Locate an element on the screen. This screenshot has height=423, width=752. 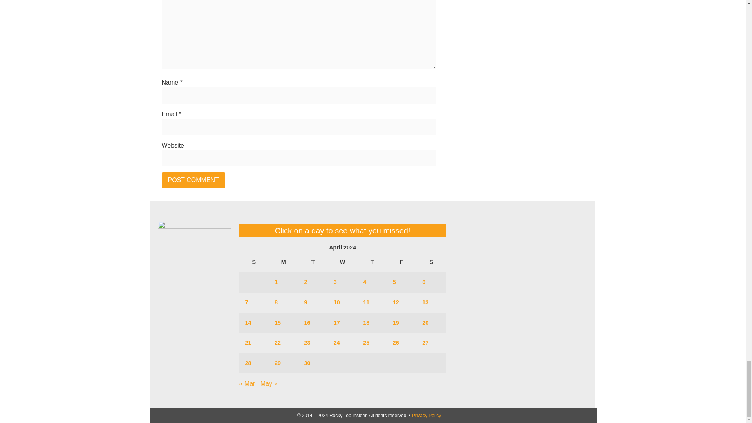
Saturday is located at coordinates (431, 262).